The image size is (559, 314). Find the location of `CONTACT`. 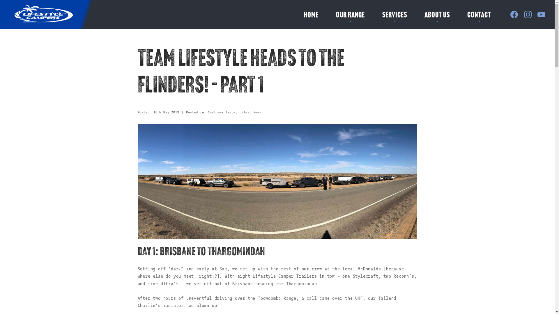

CONTACT is located at coordinates (479, 15).